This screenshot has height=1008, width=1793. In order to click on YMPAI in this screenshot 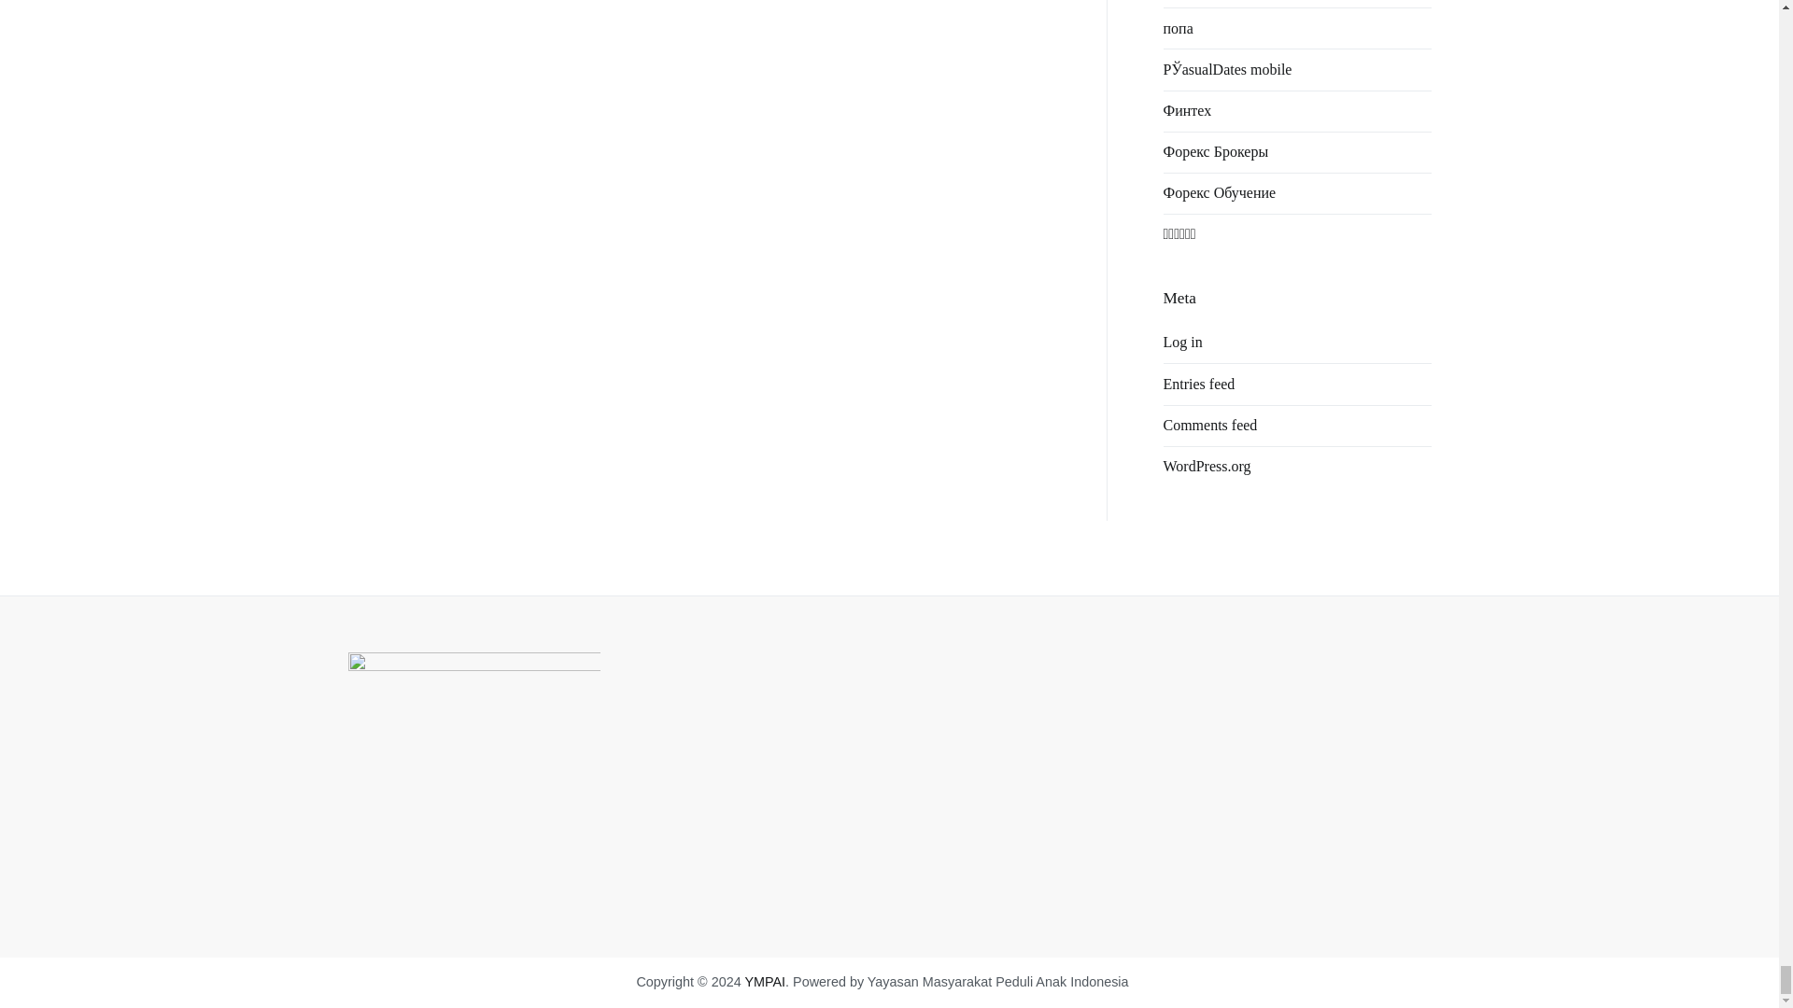, I will do `click(764, 982)`.